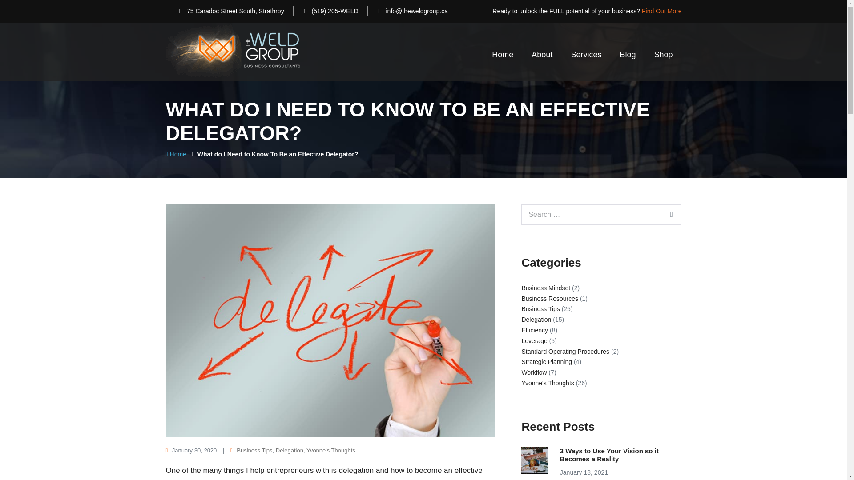  I want to click on Press enter to search, so click(601, 215).